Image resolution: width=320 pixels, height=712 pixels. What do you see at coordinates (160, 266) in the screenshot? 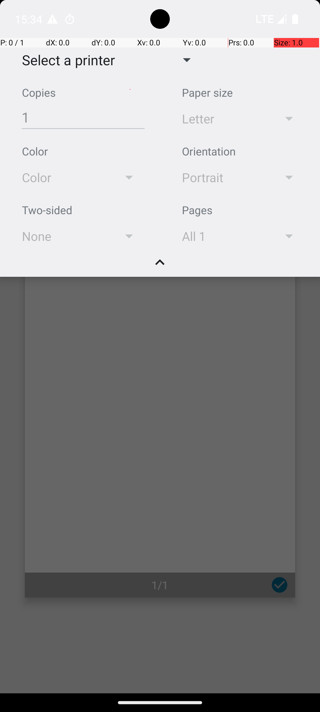
I see `Collapse handle` at bounding box center [160, 266].